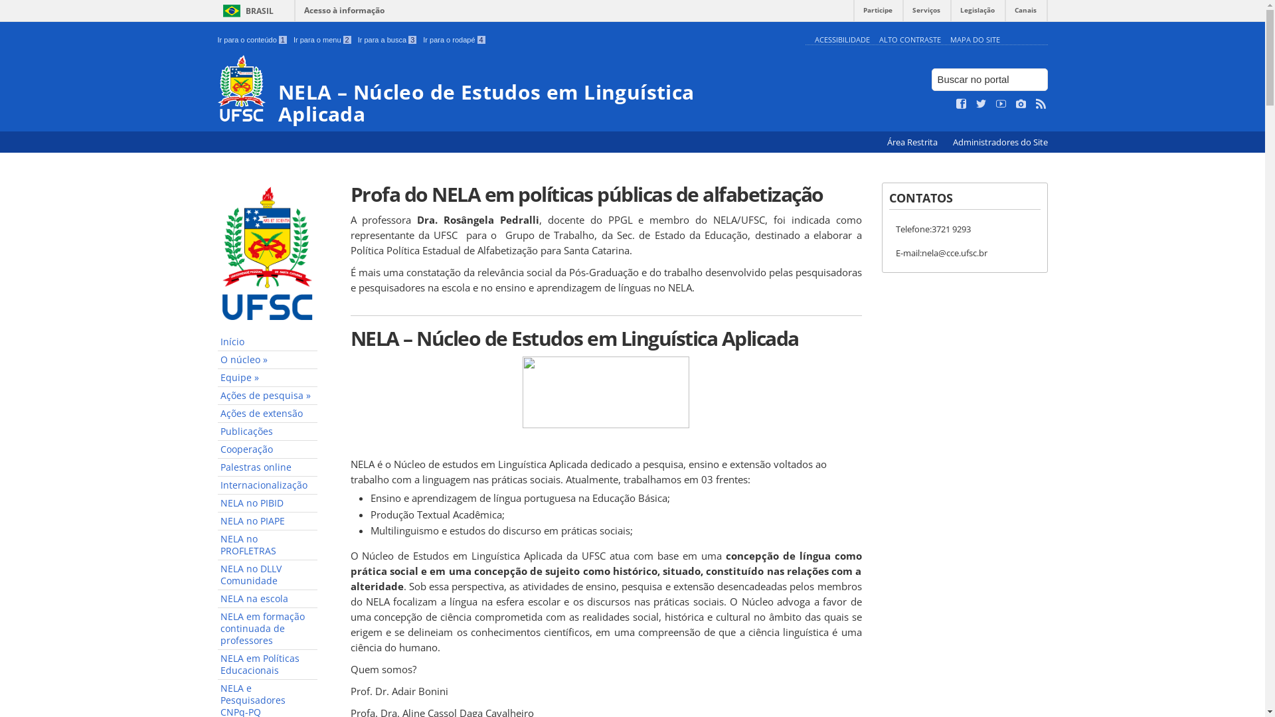 The image size is (1275, 717). What do you see at coordinates (1025, 13) in the screenshot?
I see `Canais` at bounding box center [1025, 13].